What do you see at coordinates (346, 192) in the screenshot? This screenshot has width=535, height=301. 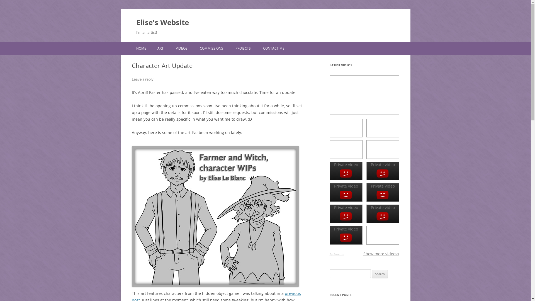 I see `Private video` at bounding box center [346, 192].